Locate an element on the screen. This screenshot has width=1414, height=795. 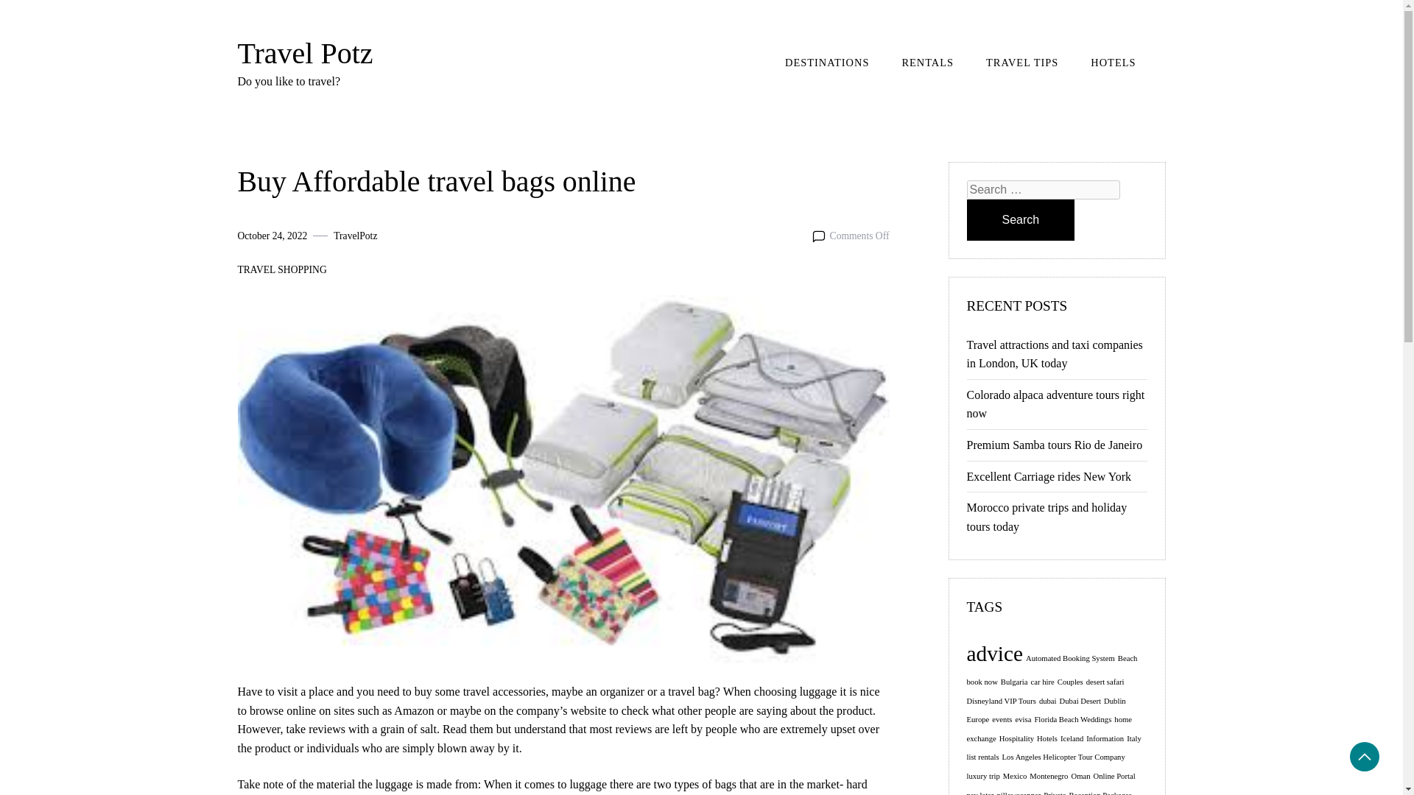
DESTINATIONS is located at coordinates (827, 62).